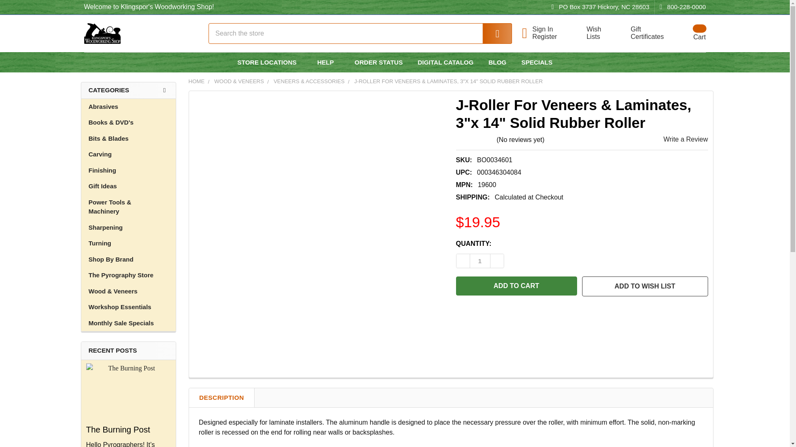 The image size is (796, 447). Describe the element at coordinates (492, 33) in the screenshot. I see `Register` at that location.